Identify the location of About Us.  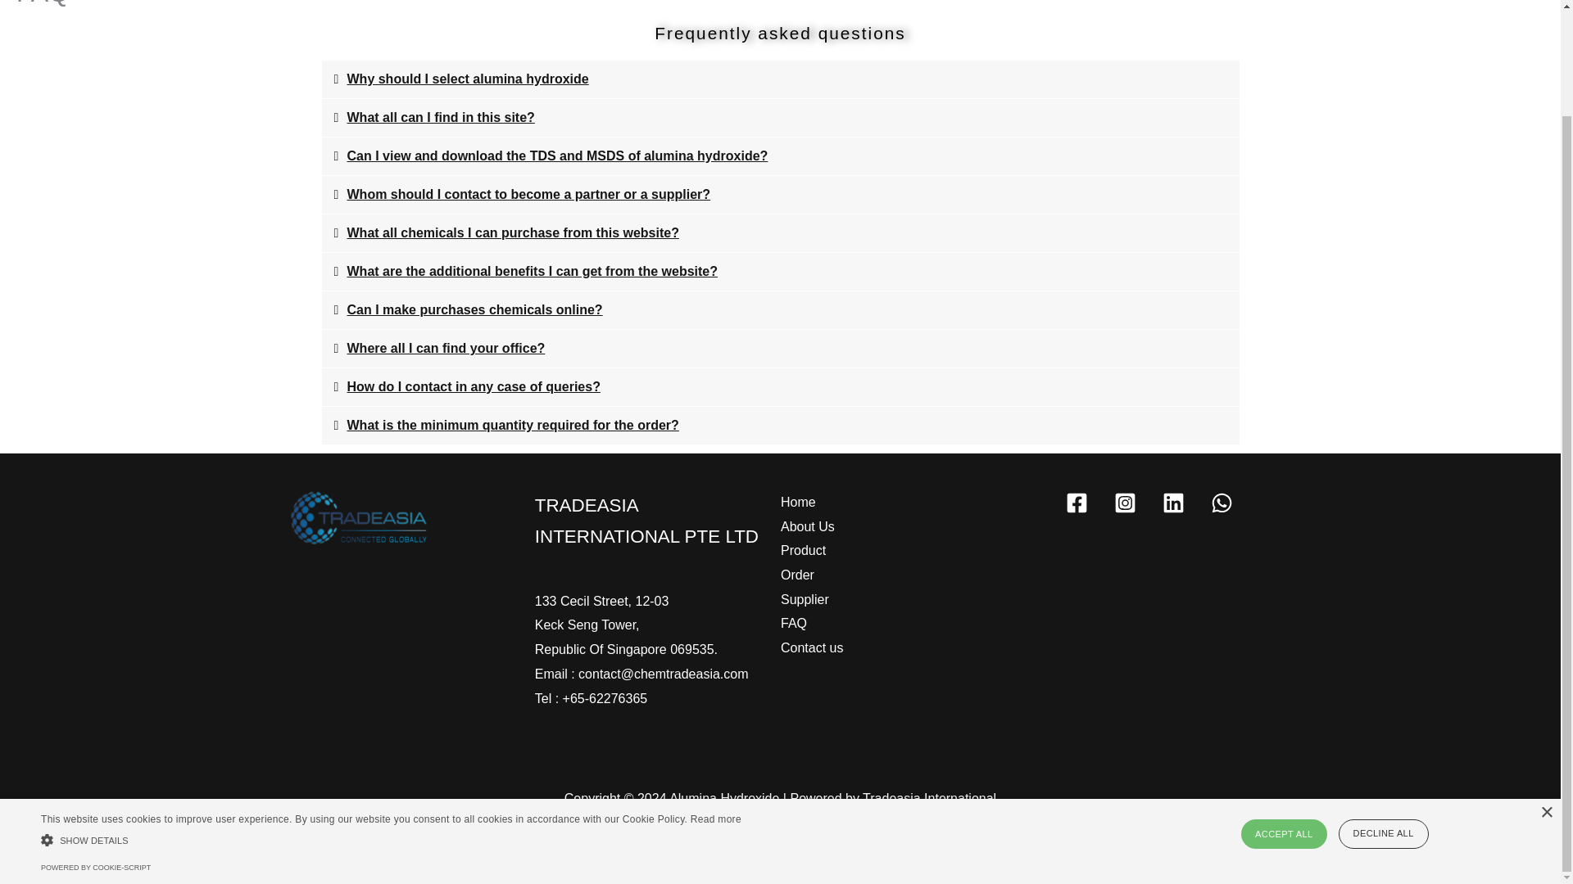
(808, 526).